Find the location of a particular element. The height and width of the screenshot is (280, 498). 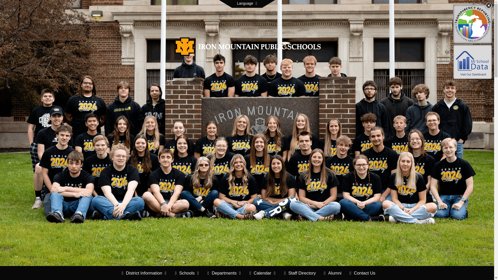

Calendar is located at coordinates (262, 273).